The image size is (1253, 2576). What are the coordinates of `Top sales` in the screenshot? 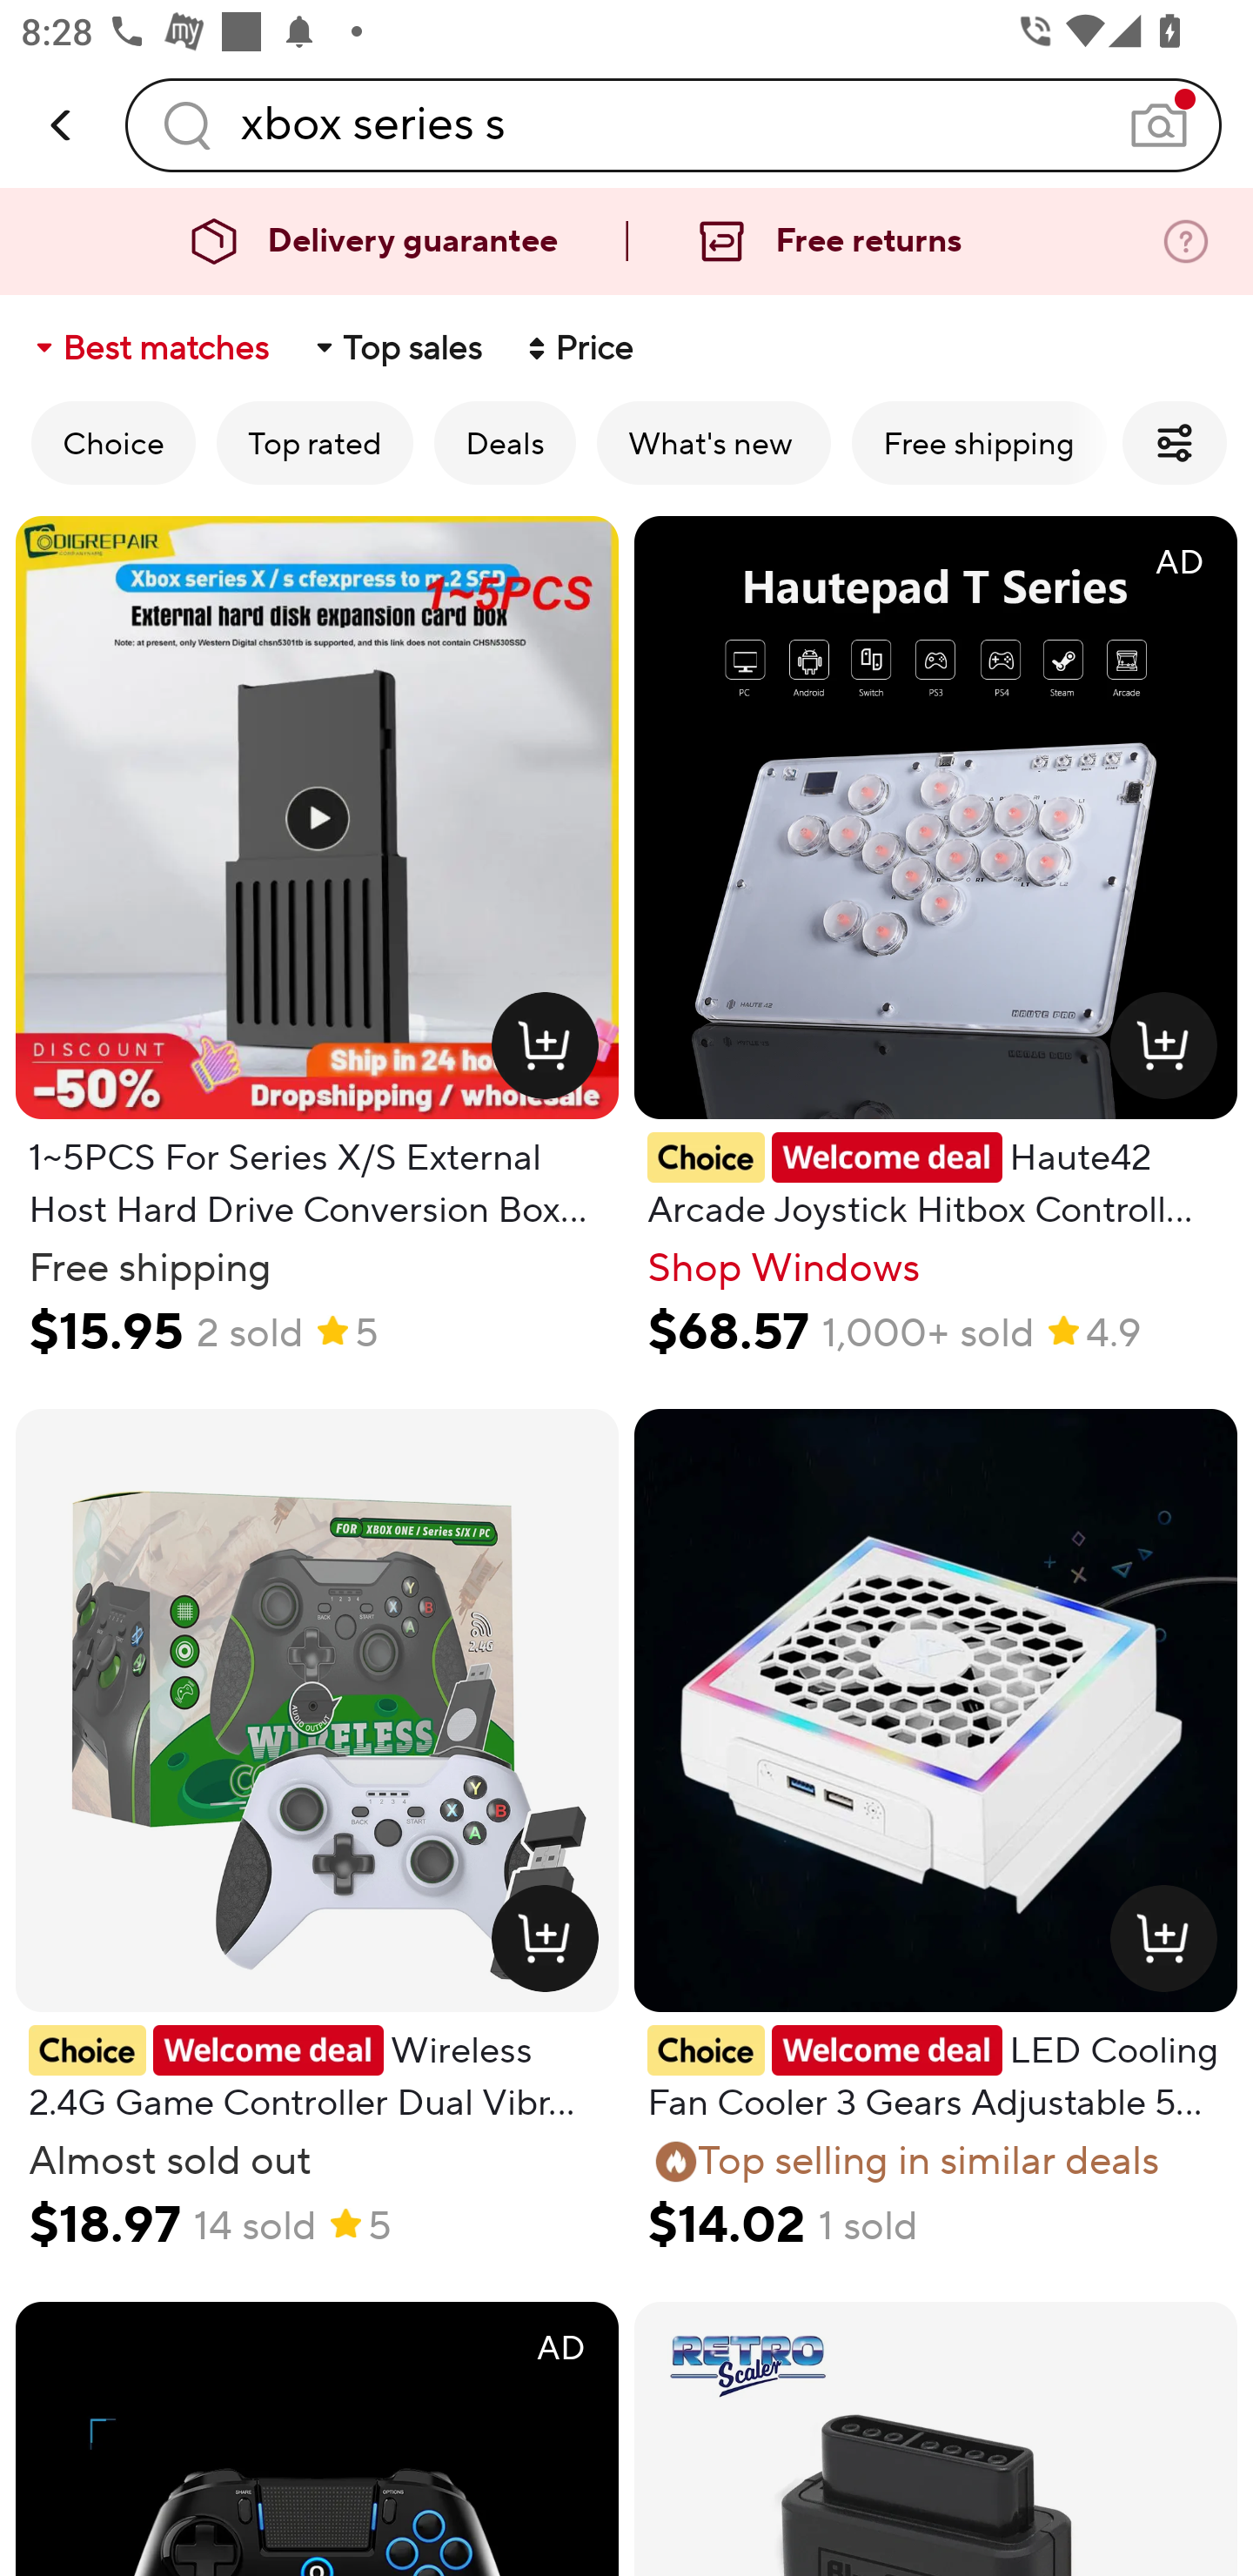 It's located at (397, 348).